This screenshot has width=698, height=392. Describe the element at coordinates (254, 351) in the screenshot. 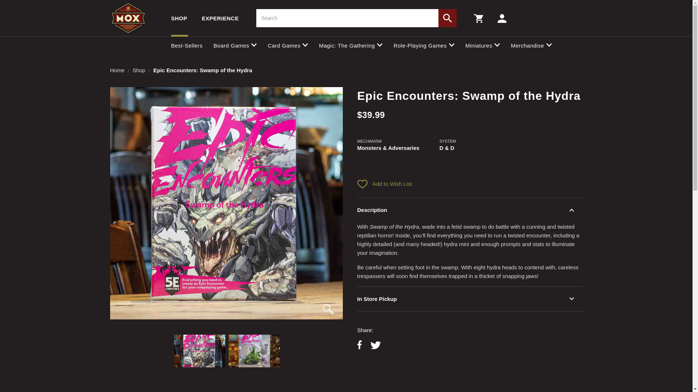

I see `Epic Encounters: Swamp of the Hydra` at that location.